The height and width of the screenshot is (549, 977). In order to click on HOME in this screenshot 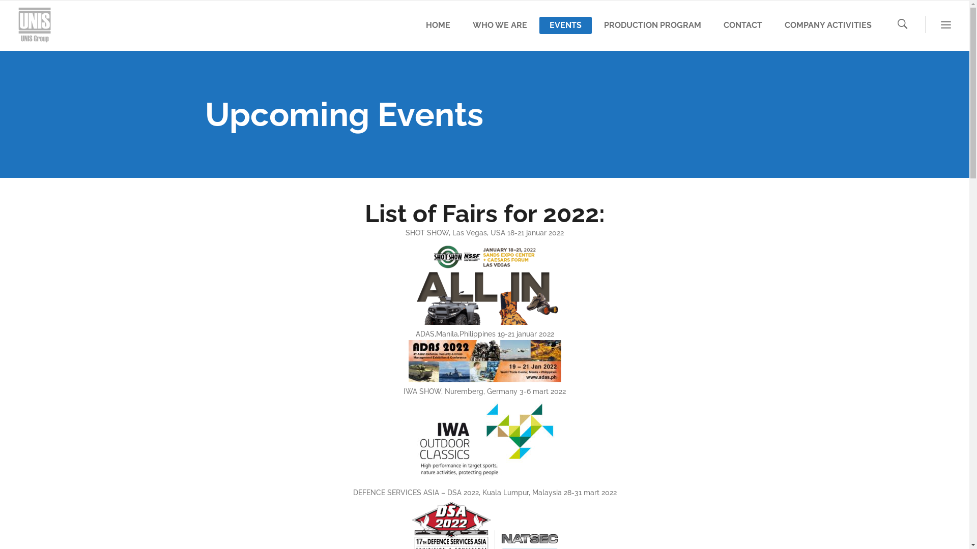, I will do `click(438, 25)`.